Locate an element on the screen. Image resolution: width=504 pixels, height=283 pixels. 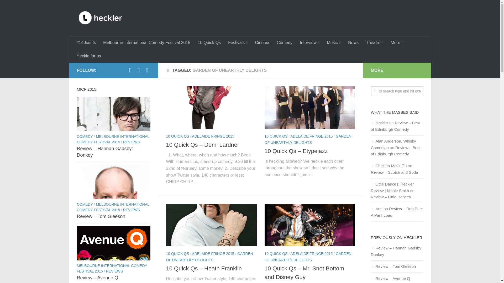
Festivals is located at coordinates (238, 43).